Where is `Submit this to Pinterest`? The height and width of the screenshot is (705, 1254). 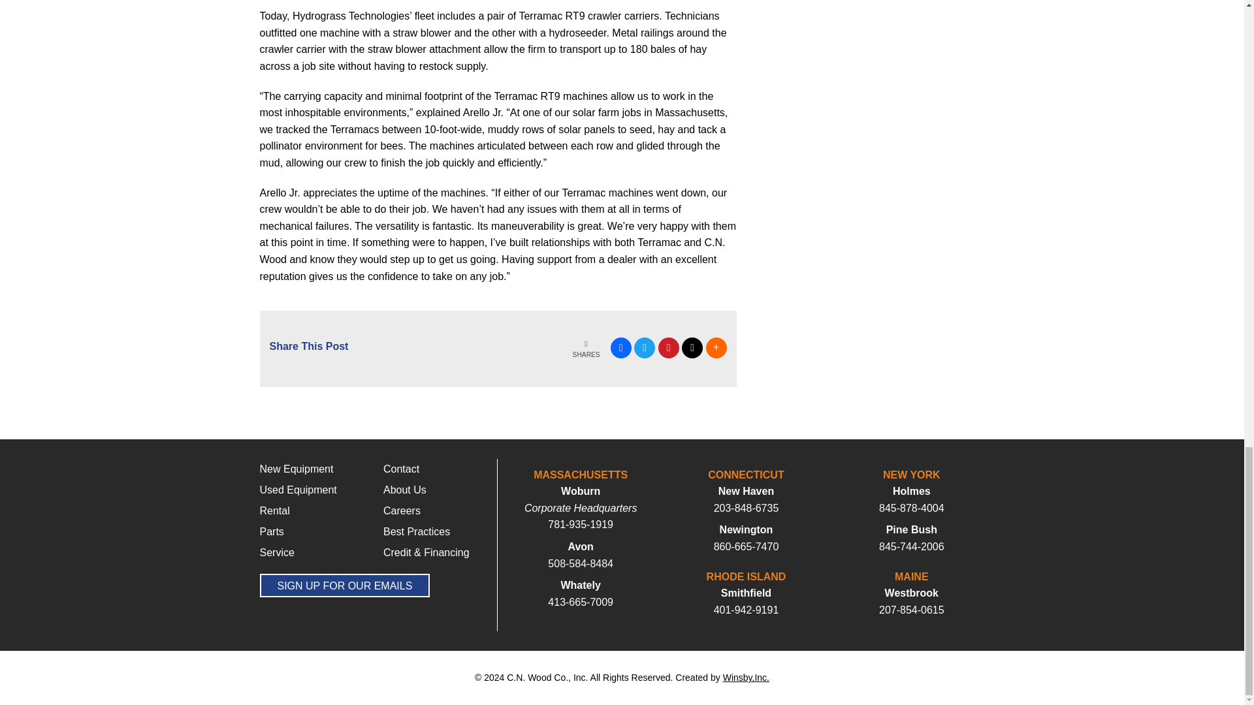
Submit this to Pinterest is located at coordinates (669, 347).